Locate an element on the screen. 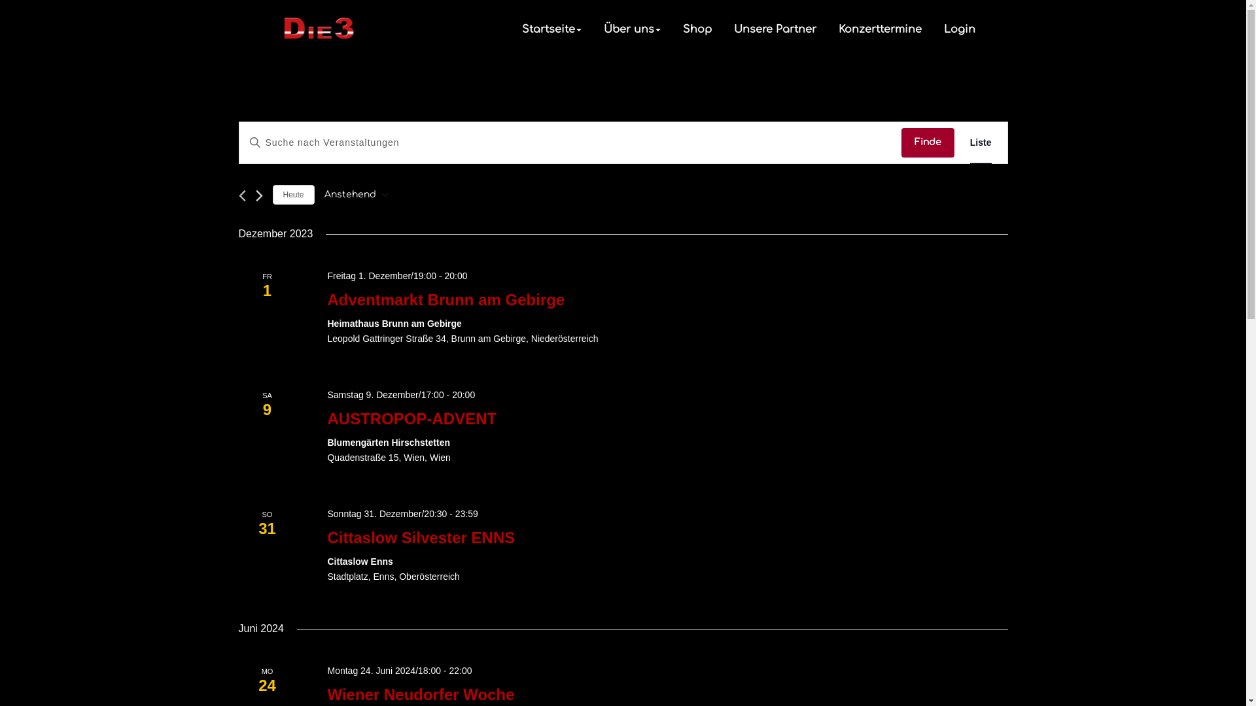 The height and width of the screenshot is (706, 1256). Cittaslow Silvester ENNS is located at coordinates (421, 538).